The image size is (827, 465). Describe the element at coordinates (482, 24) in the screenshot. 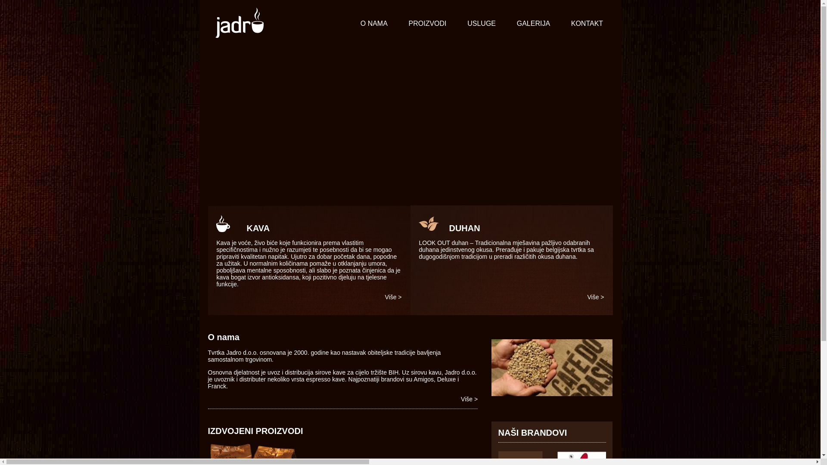

I see `USLUGE` at that location.